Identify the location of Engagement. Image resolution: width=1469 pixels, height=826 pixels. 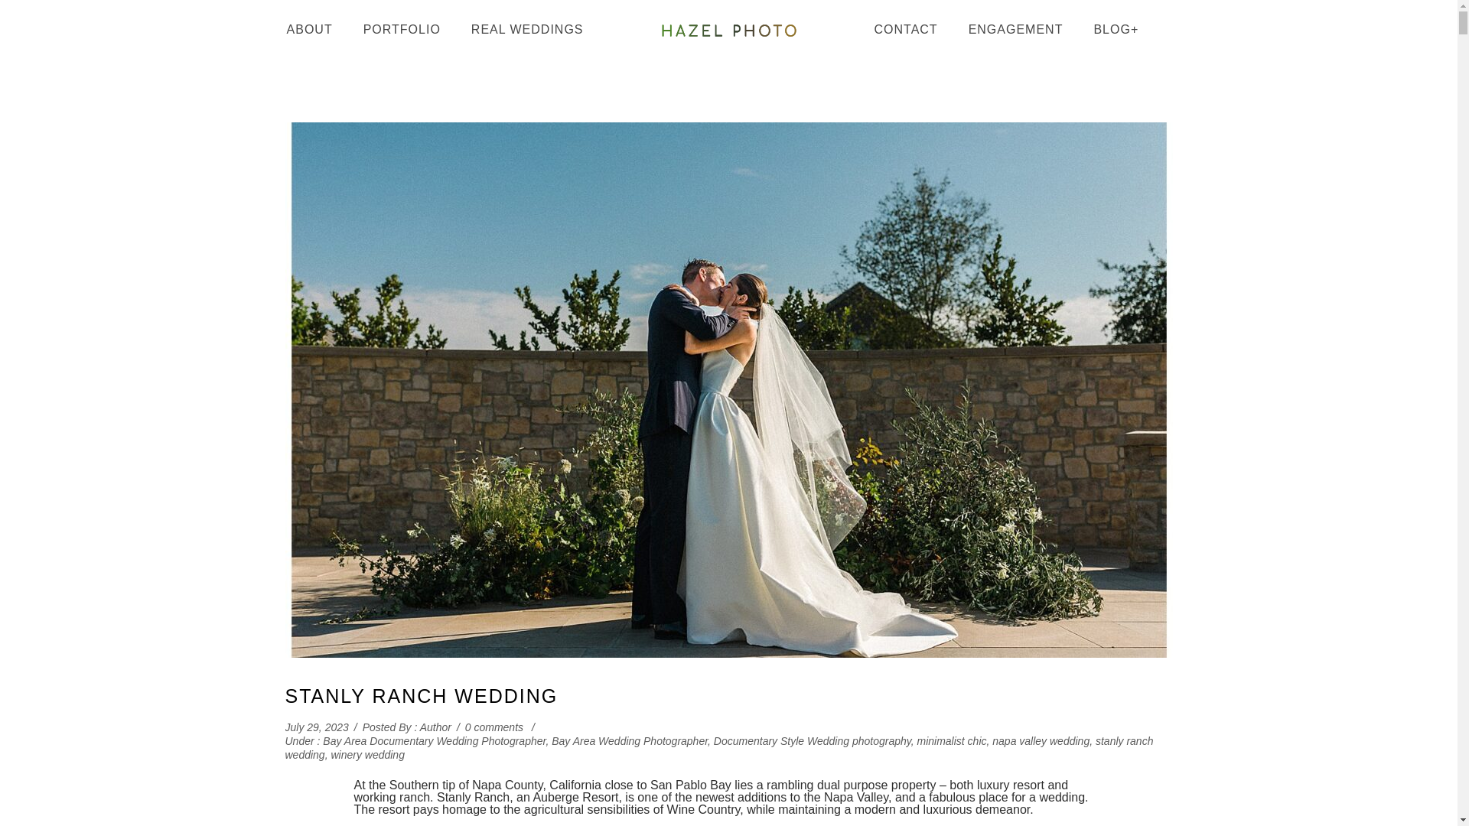
(1016, 29).